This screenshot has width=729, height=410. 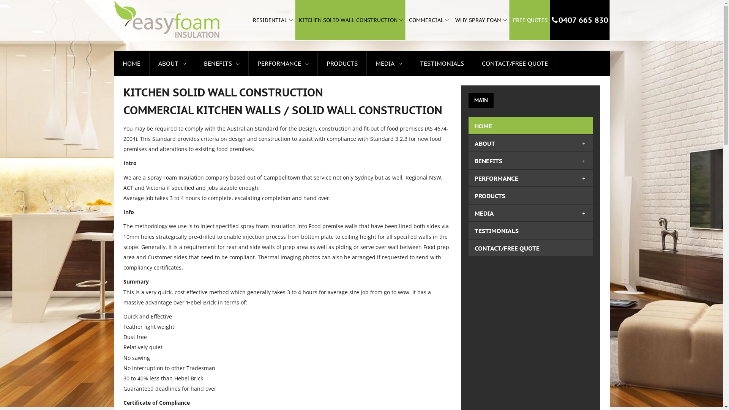 What do you see at coordinates (388, 64) in the screenshot?
I see `MEDIA` at bounding box center [388, 64].